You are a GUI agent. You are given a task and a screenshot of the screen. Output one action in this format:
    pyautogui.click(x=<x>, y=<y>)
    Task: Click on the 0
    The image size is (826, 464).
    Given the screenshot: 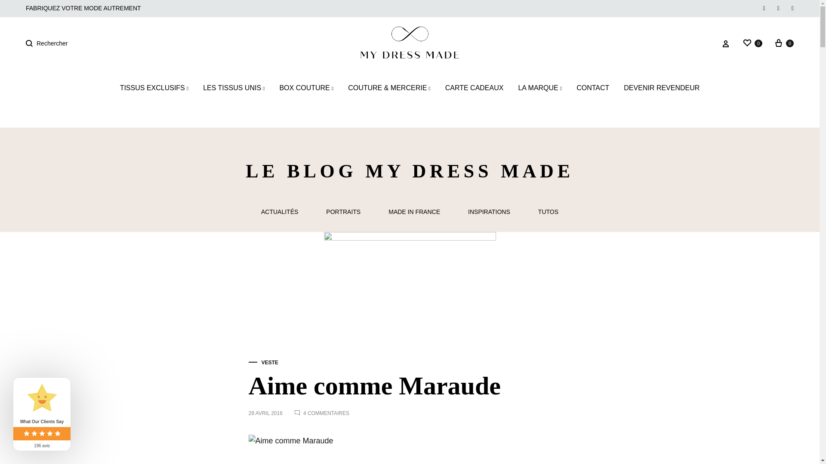 What is the action you would take?
    pyautogui.click(x=752, y=43)
    